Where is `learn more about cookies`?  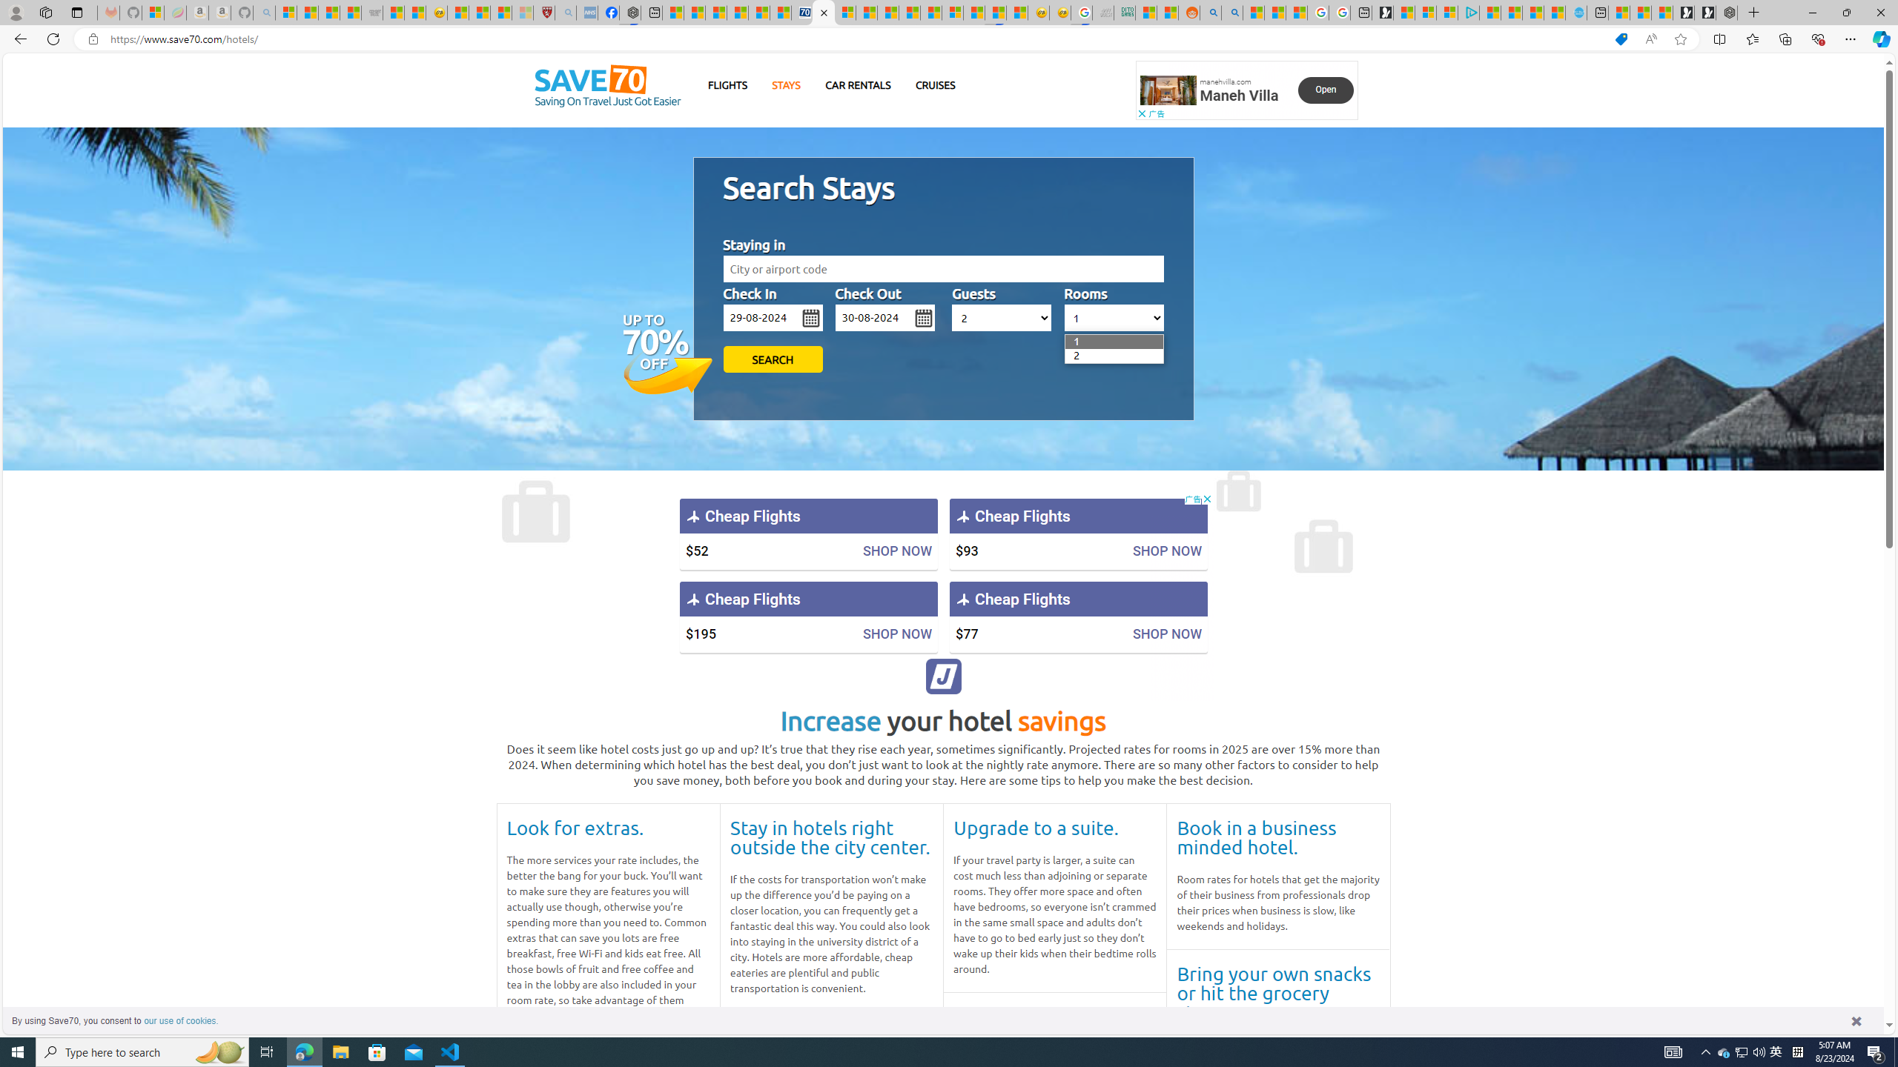 learn more about cookies is located at coordinates (181, 1020).